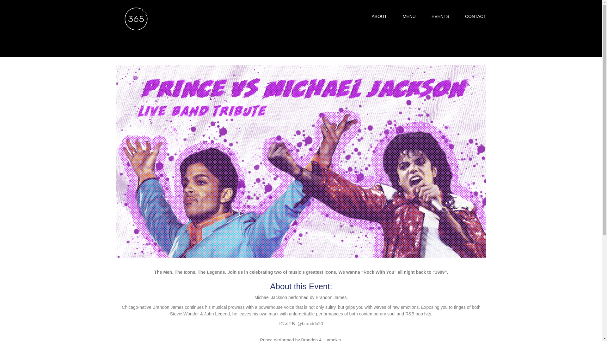 This screenshot has width=607, height=341. What do you see at coordinates (466, 24) in the screenshot?
I see `Contact Us!` at bounding box center [466, 24].